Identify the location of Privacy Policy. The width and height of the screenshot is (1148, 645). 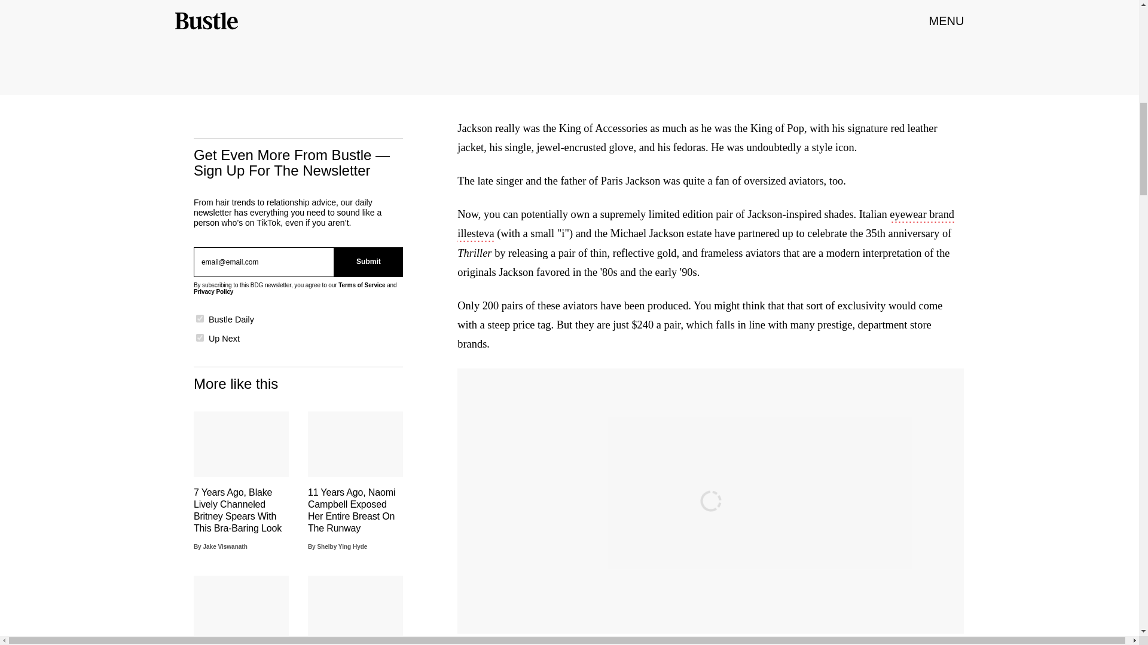
(213, 291).